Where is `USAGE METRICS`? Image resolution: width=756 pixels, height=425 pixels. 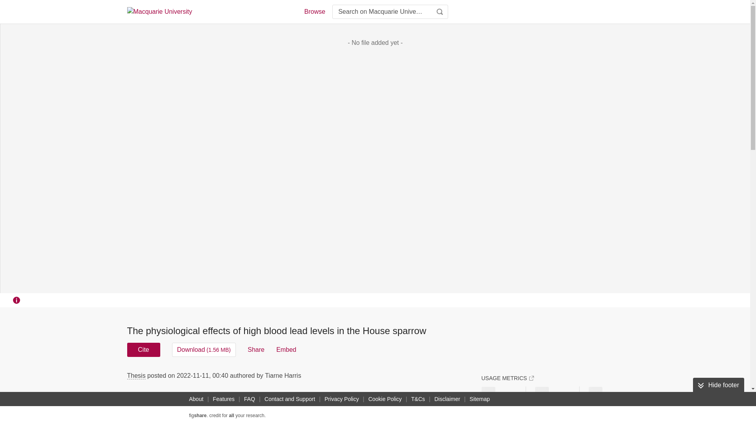
USAGE METRICS is located at coordinates (507, 378).